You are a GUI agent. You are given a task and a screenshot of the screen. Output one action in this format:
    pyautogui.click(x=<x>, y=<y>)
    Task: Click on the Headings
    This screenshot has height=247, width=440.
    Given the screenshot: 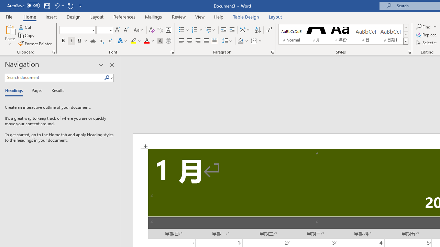 What is the action you would take?
    pyautogui.click(x=15, y=91)
    